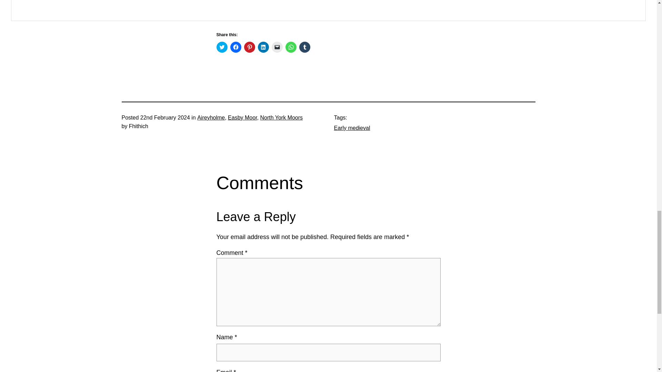 The image size is (662, 372). I want to click on Click to share on WhatsApp, so click(291, 47).